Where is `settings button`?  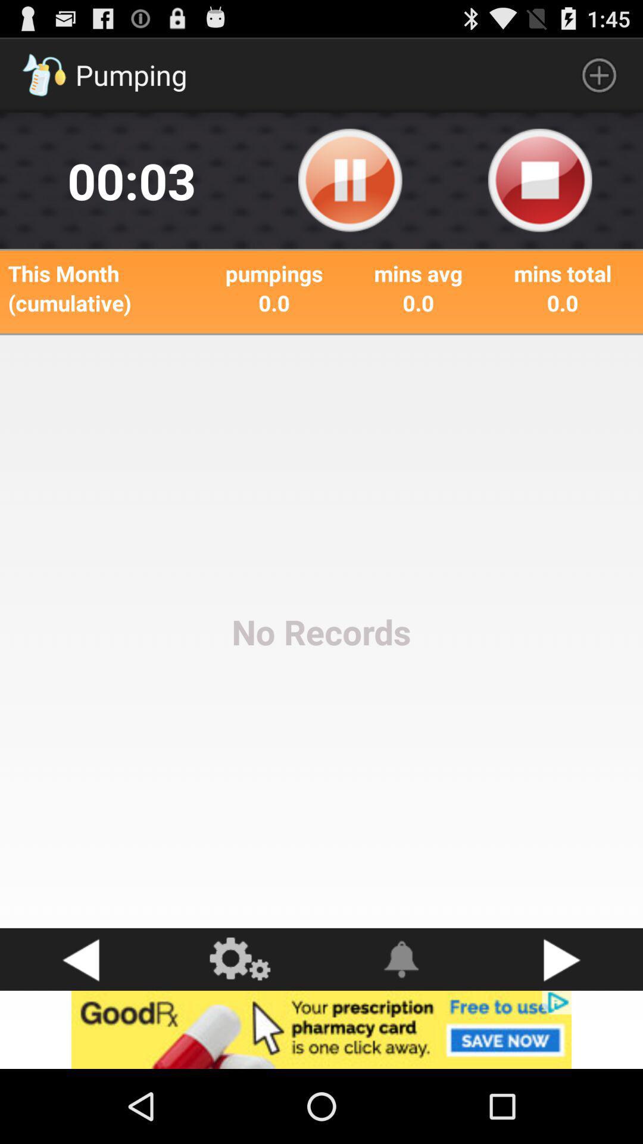
settings button is located at coordinates (241, 959).